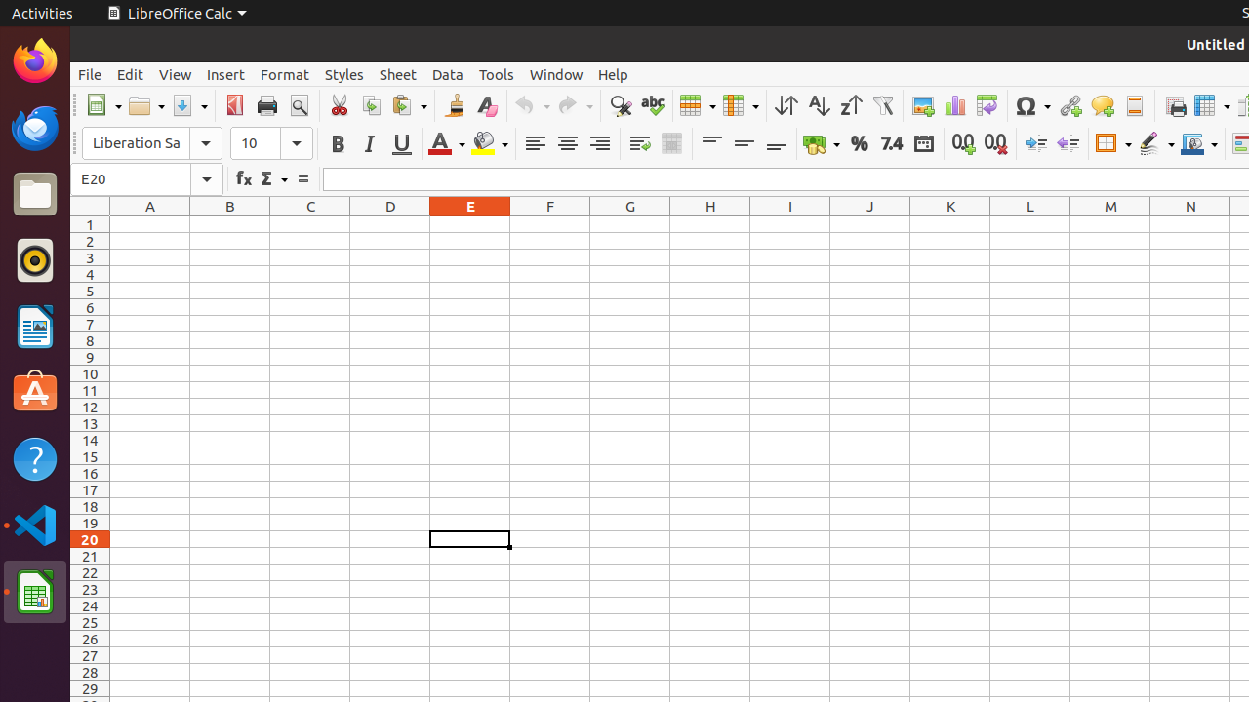  I want to click on Headers and Footers, so click(1134, 105).